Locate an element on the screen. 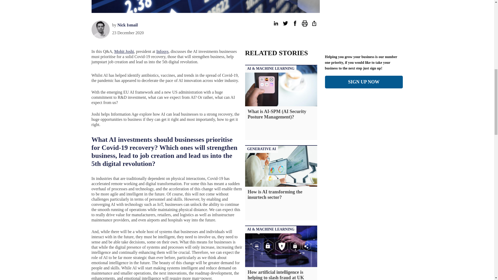 The width and height of the screenshot is (498, 280). 3rd party ad content is located at coordinates (427, 2).